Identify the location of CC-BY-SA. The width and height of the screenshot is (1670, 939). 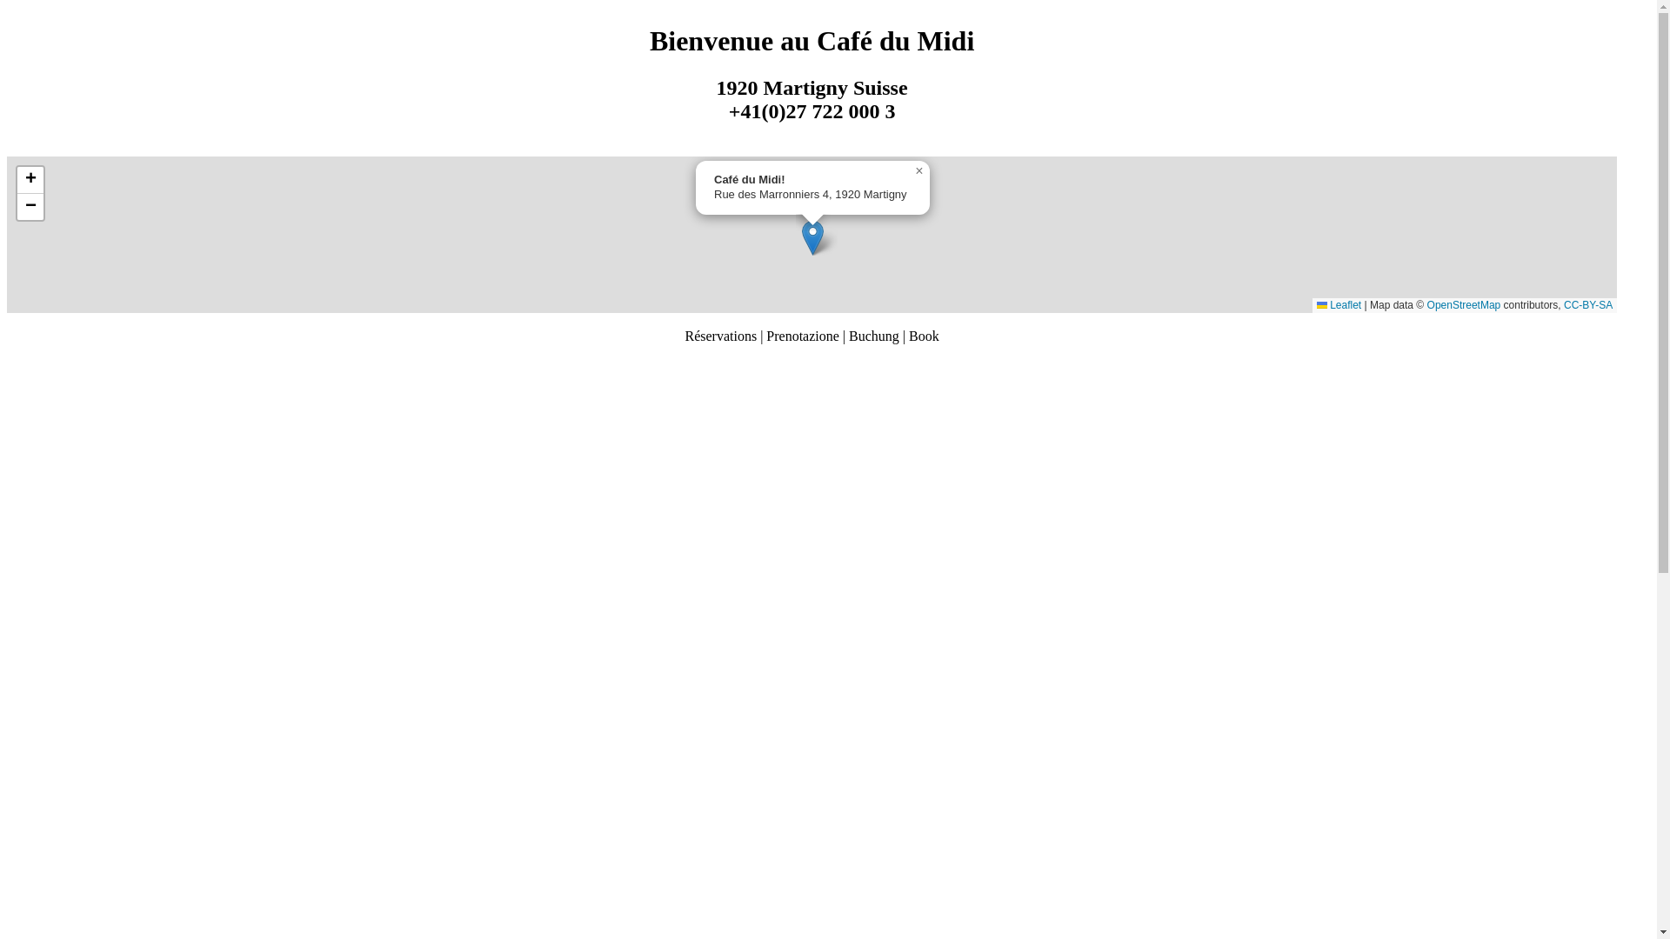
(1588, 305).